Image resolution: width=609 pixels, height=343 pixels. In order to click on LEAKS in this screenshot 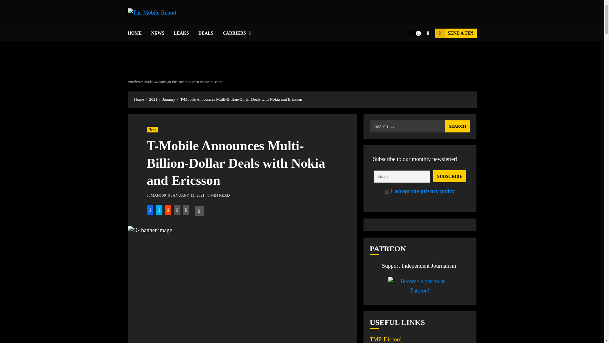, I will do `click(186, 33)`.